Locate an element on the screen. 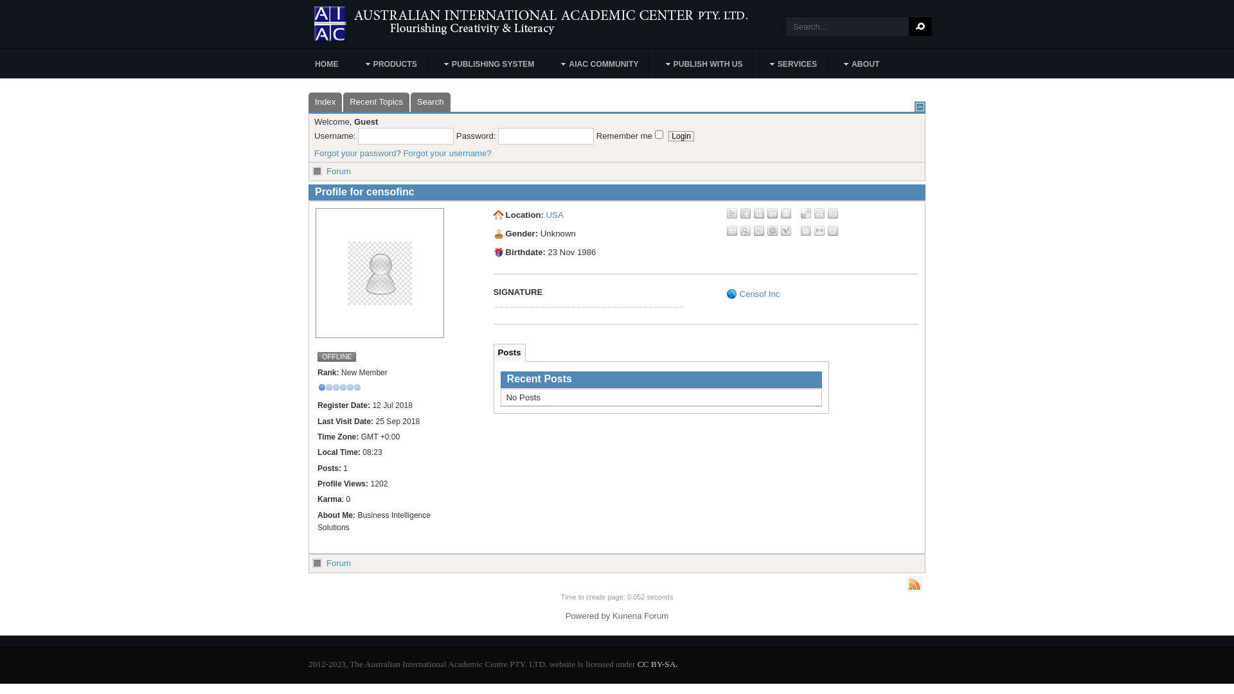 The height and width of the screenshot is (694, 1234). Login is located at coordinates (681, 136).